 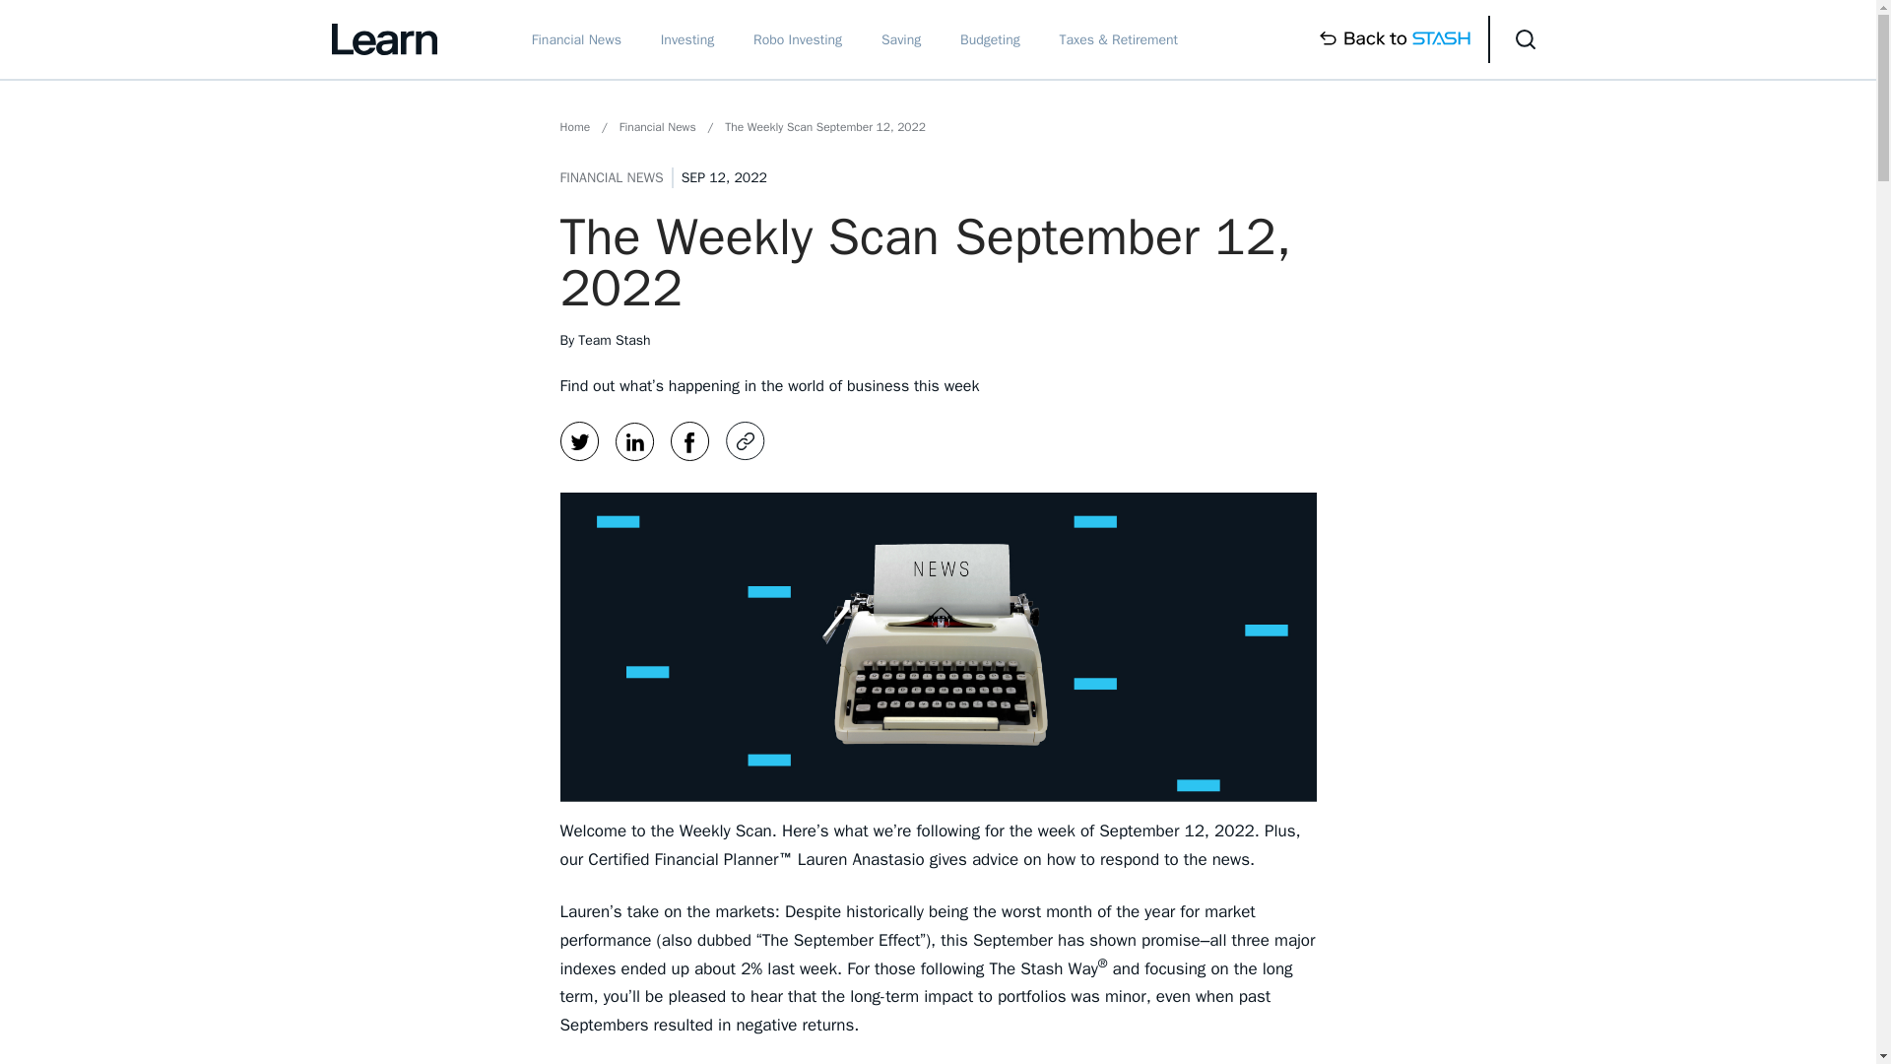 I want to click on Budgeting, so click(x=991, y=39).